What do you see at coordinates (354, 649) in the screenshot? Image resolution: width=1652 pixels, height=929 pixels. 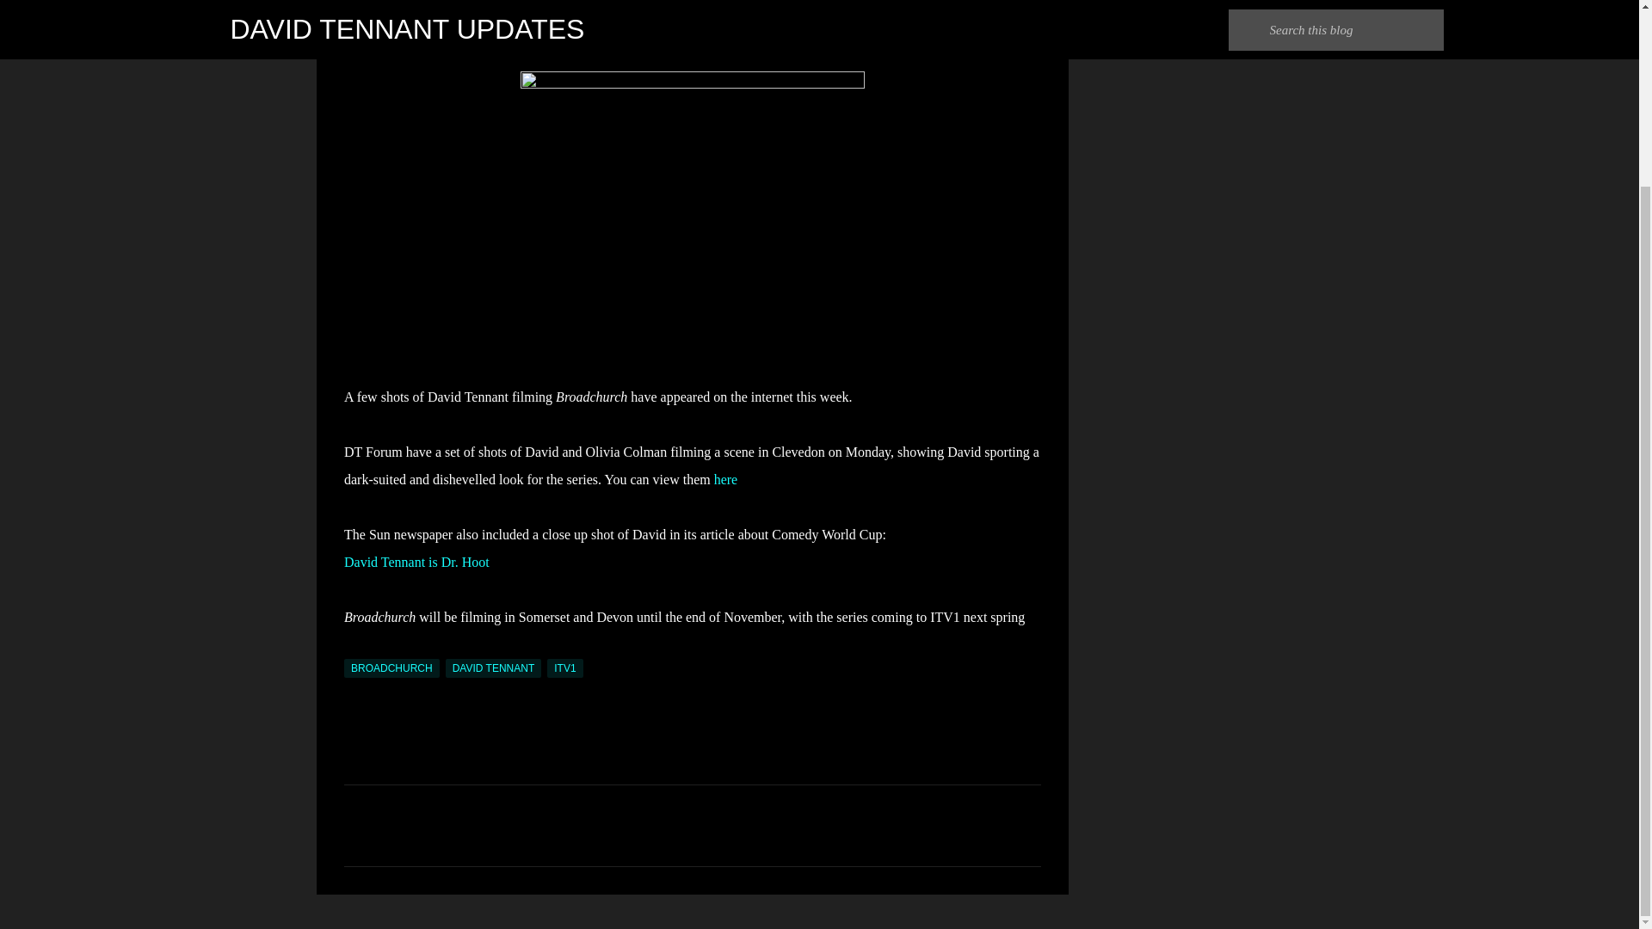 I see `Email Post` at bounding box center [354, 649].